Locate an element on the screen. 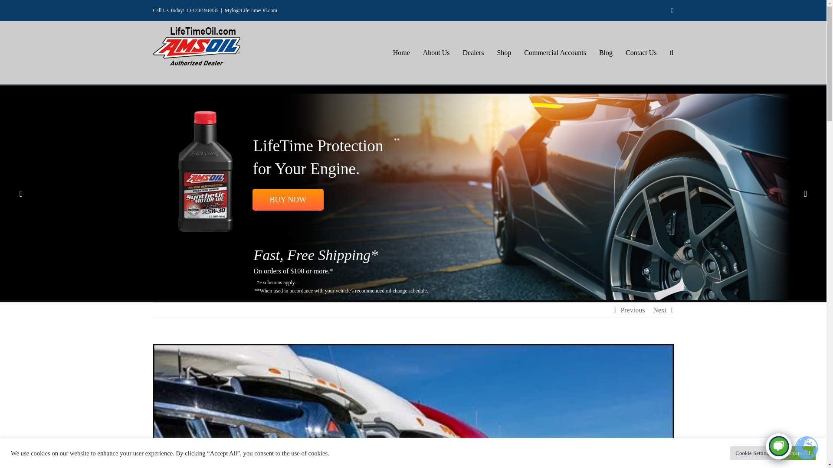 The height and width of the screenshot is (468, 833). Shop is located at coordinates (504, 53).